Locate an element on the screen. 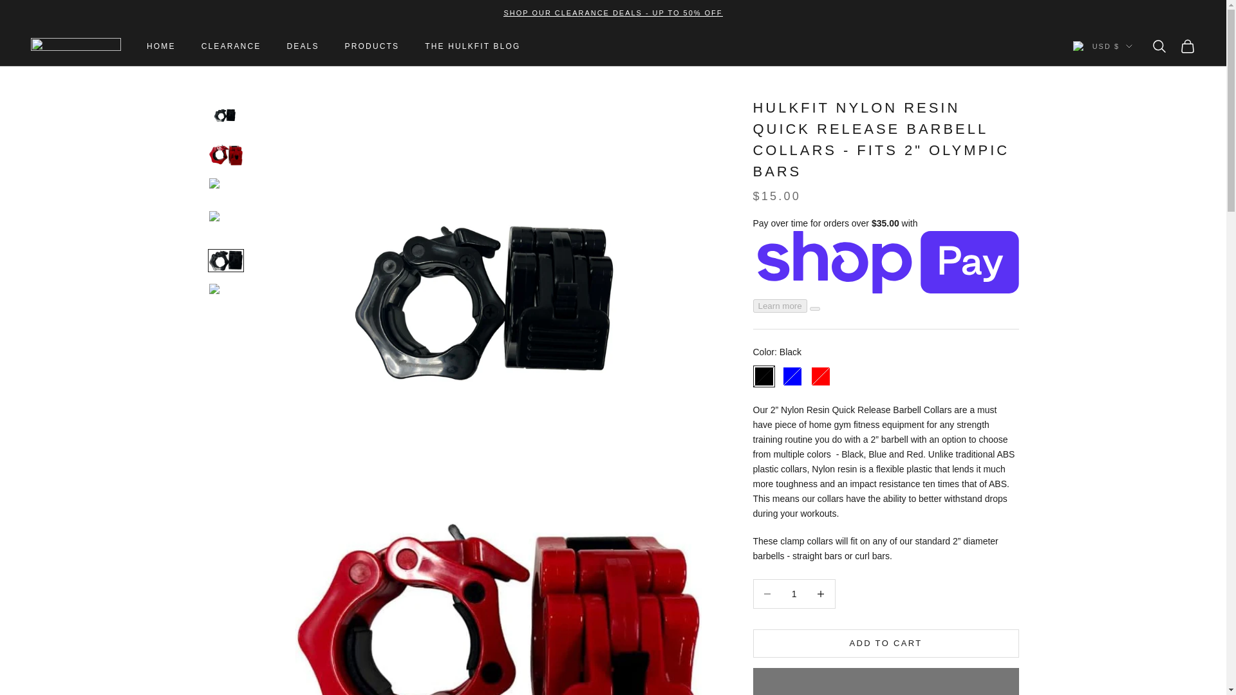 Image resolution: width=1236 pixels, height=695 pixels. CLEARANCE is located at coordinates (612, 13).